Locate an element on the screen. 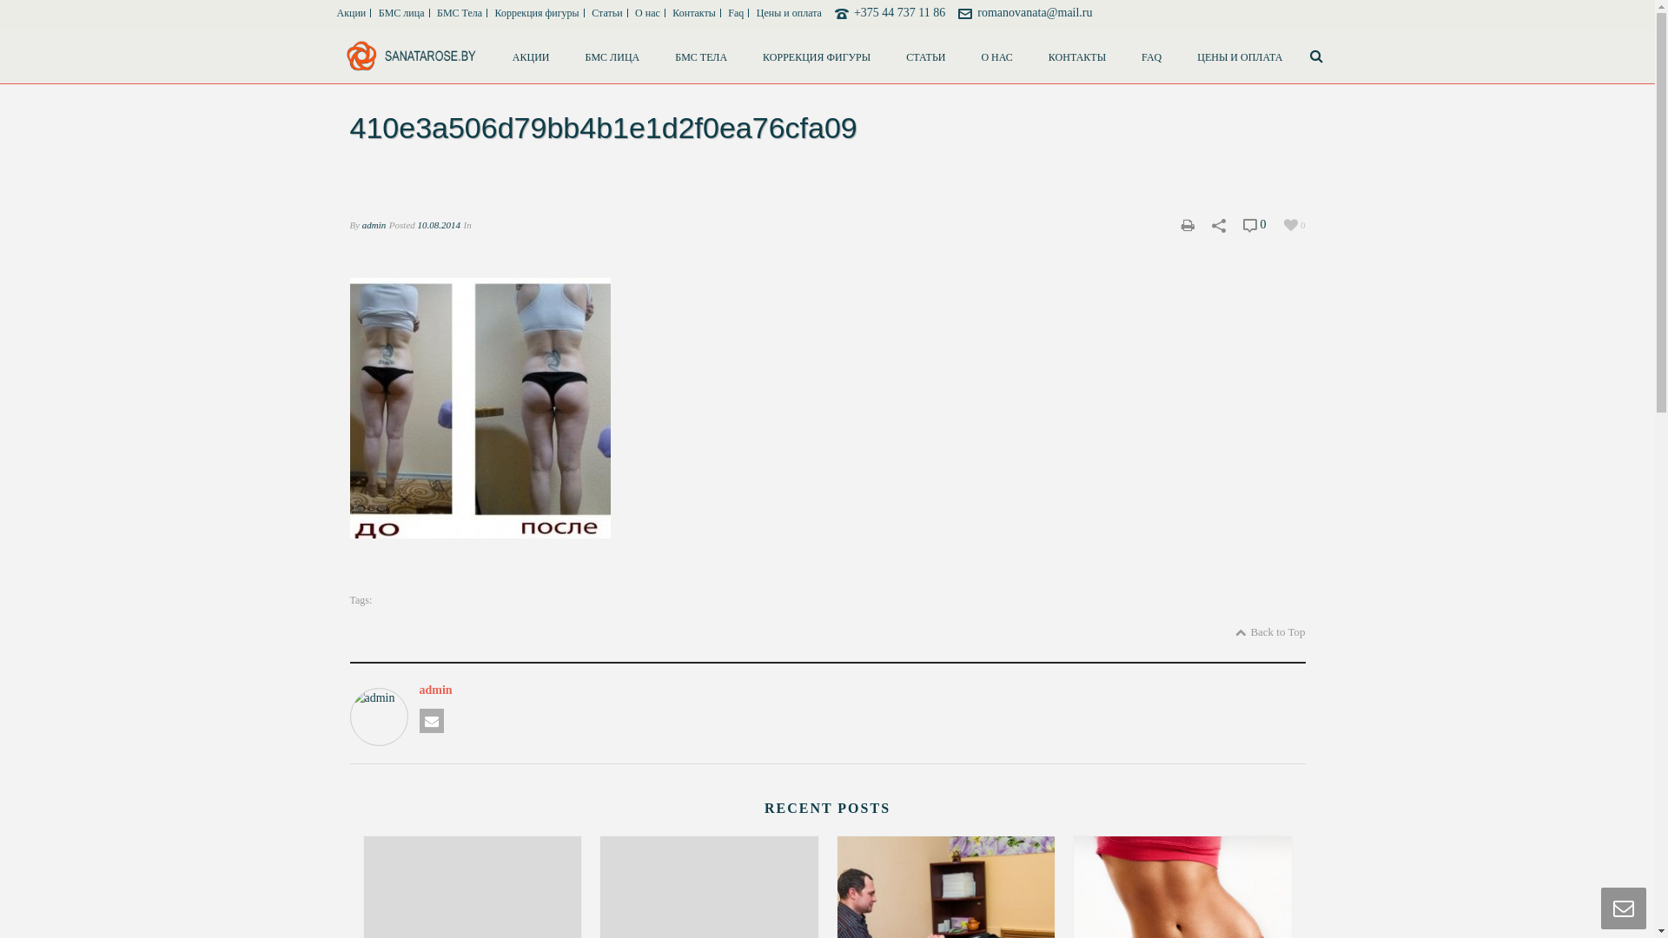 The image size is (1668, 938). 0 is located at coordinates (1254, 225).